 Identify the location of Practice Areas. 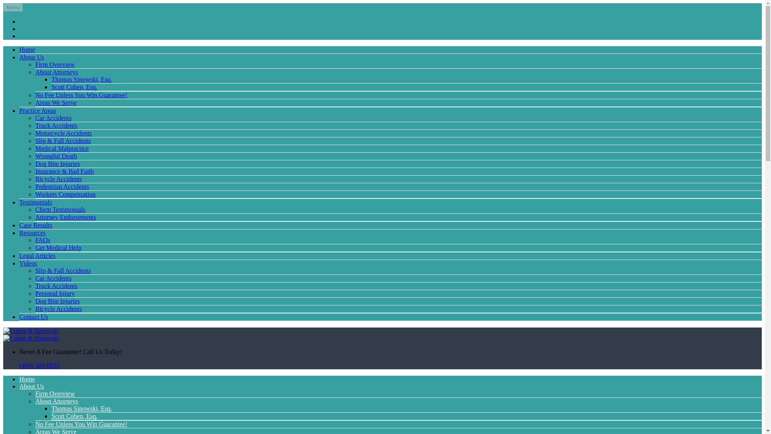
(38, 111).